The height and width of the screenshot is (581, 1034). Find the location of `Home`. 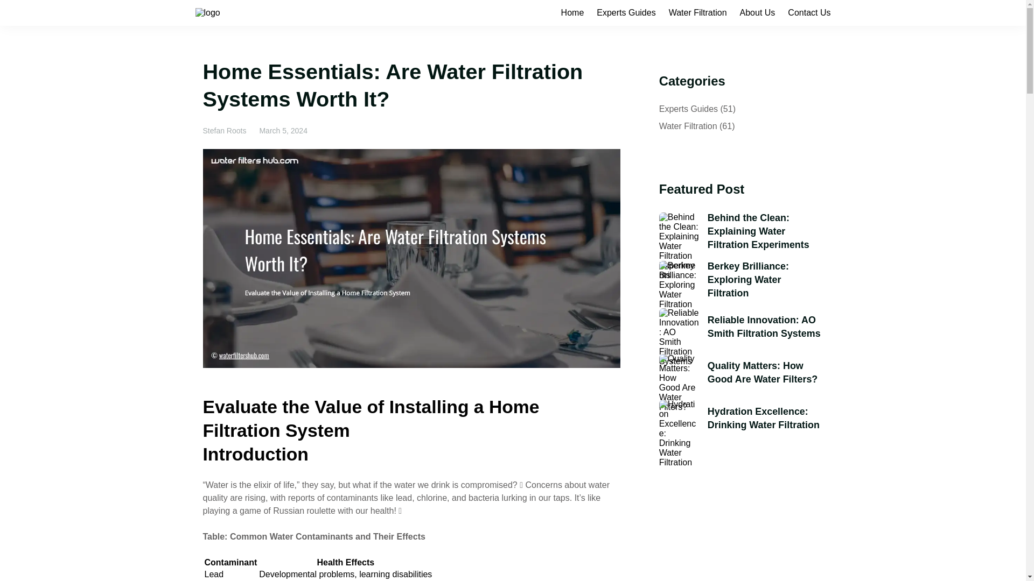

Home is located at coordinates (572, 13).